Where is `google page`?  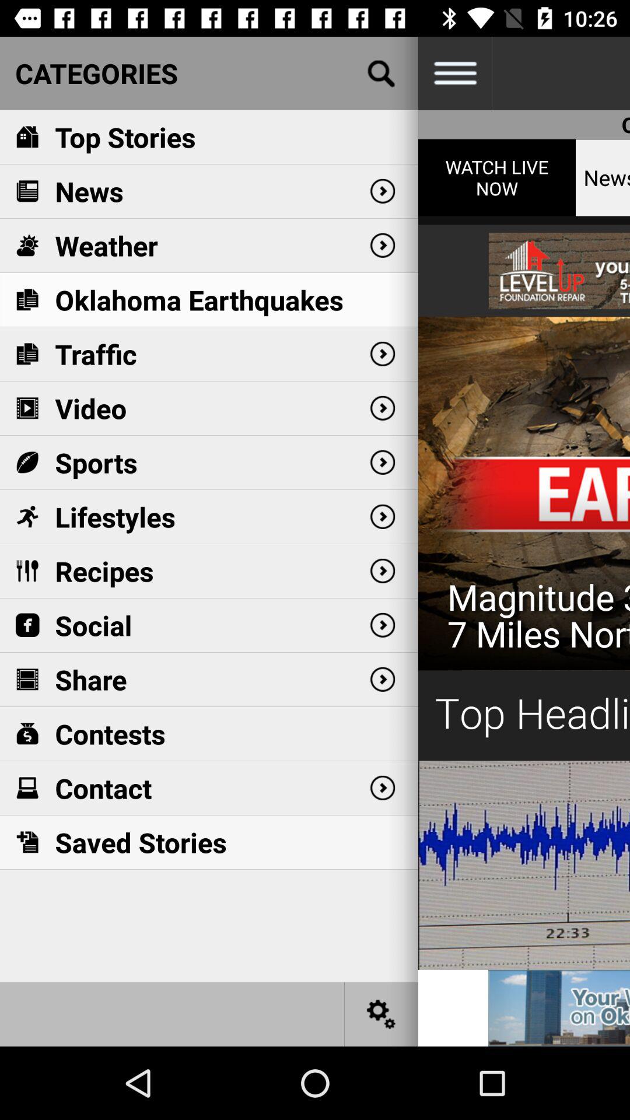
google page is located at coordinates (381, 73).